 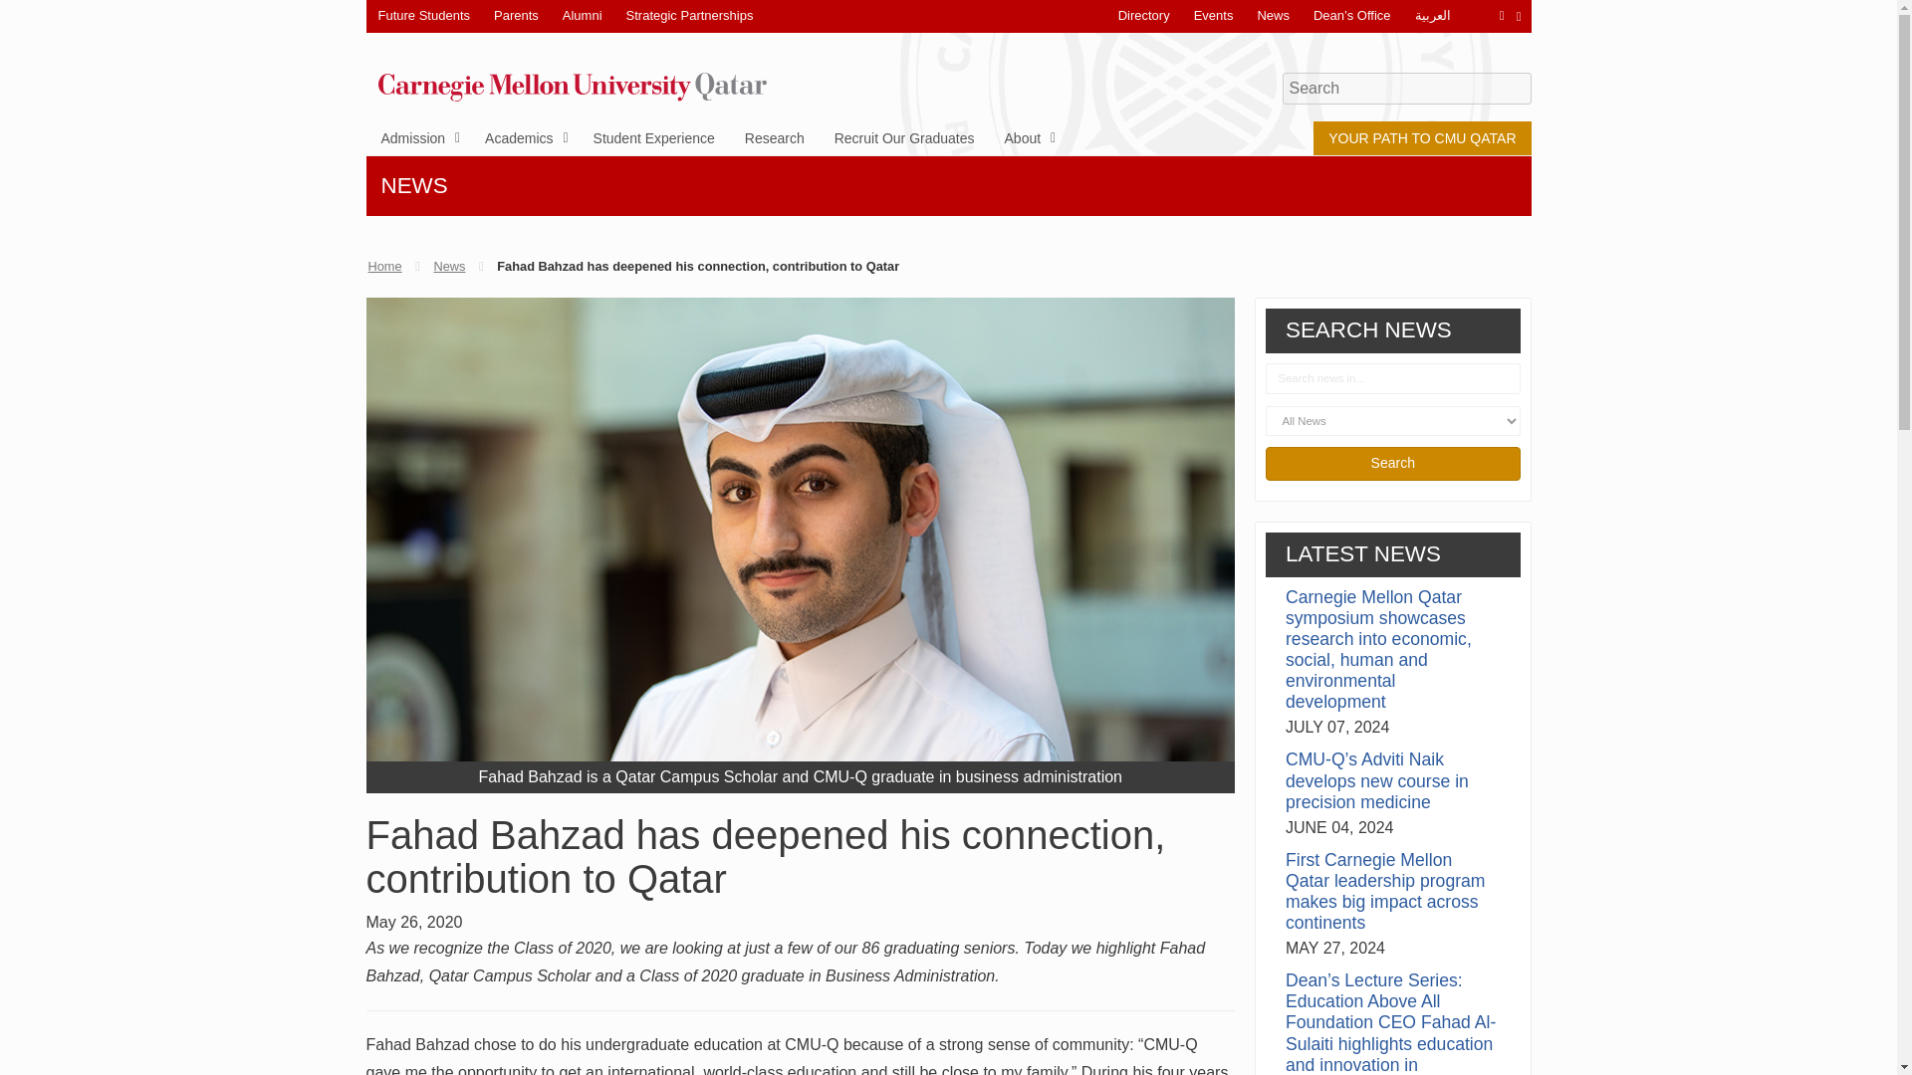 What do you see at coordinates (1143, 16) in the screenshot?
I see `Directory` at bounding box center [1143, 16].